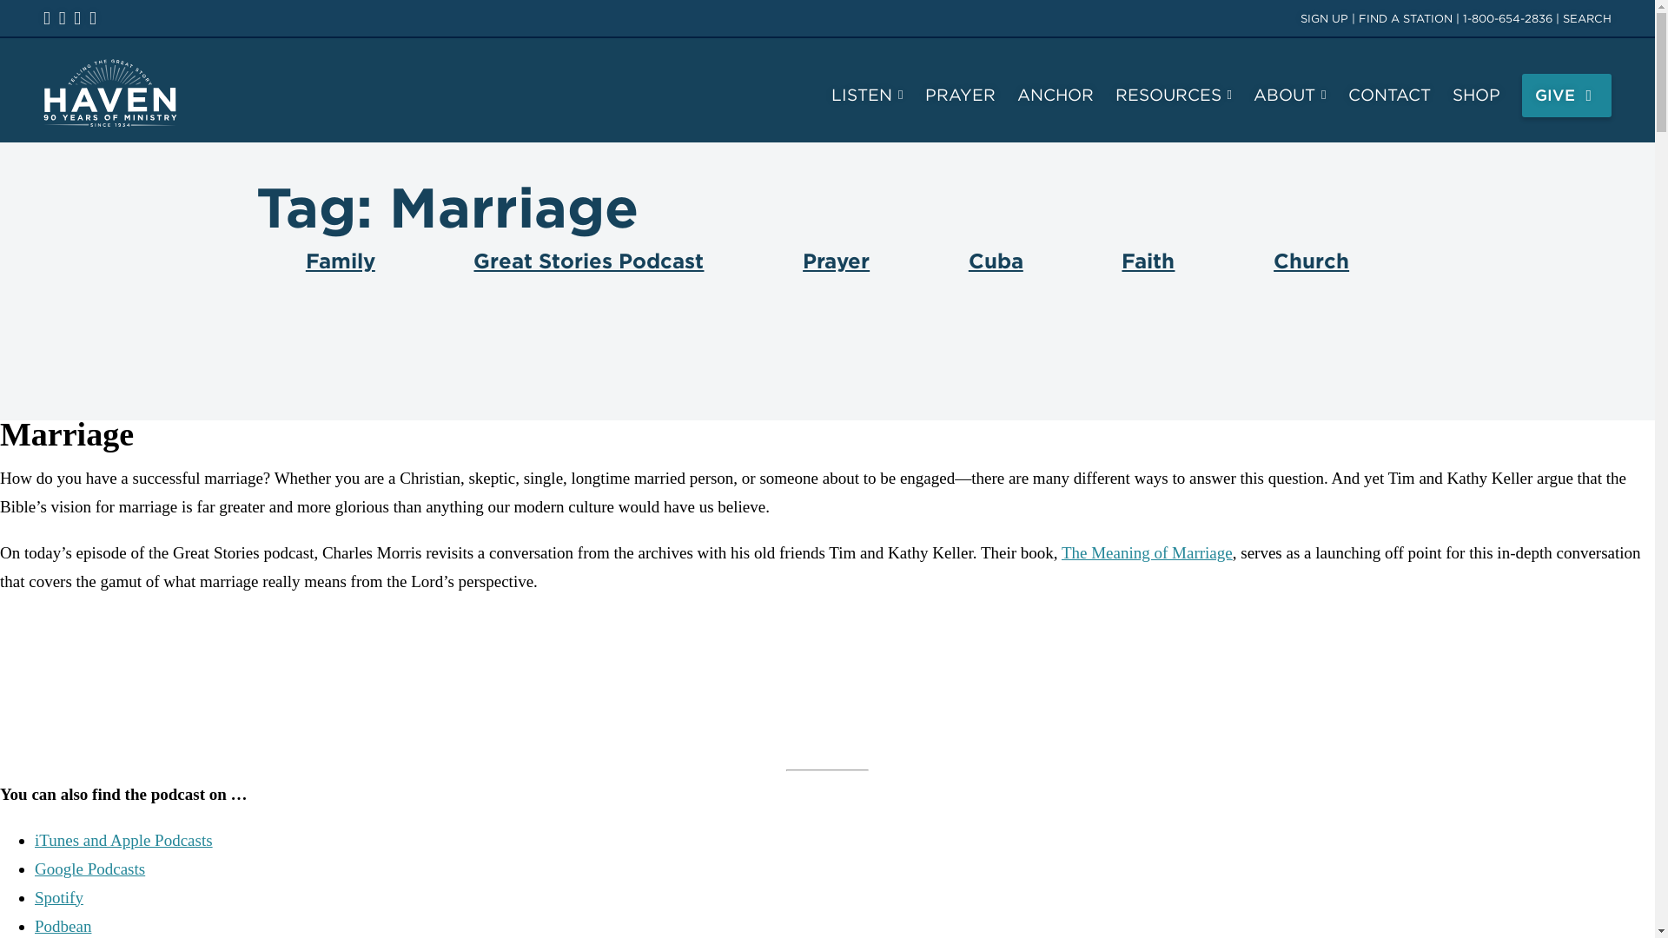  Describe the element at coordinates (1174, 96) in the screenshot. I see `RESOURCES` at that location.